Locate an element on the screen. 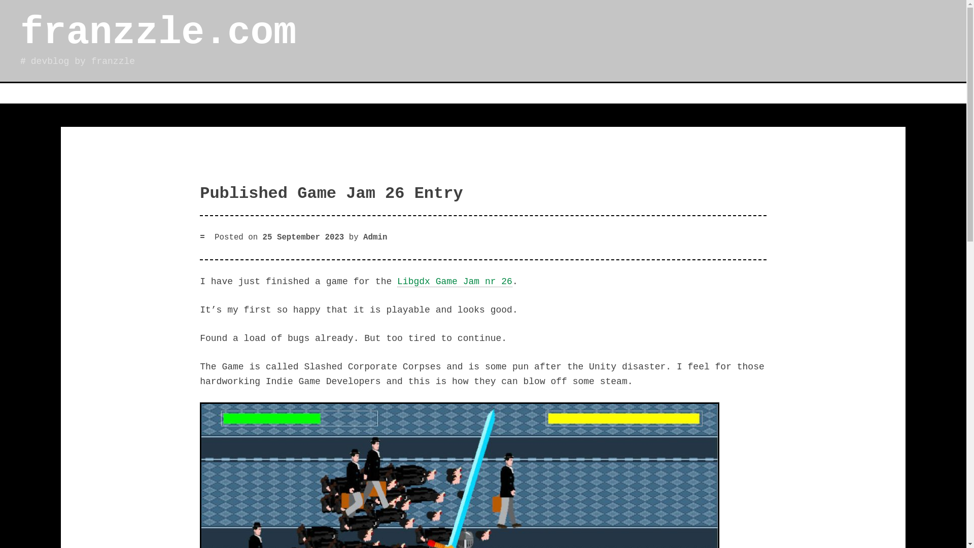  Libgdx Game Jam nr 26 is located at coordinates (455, 282).